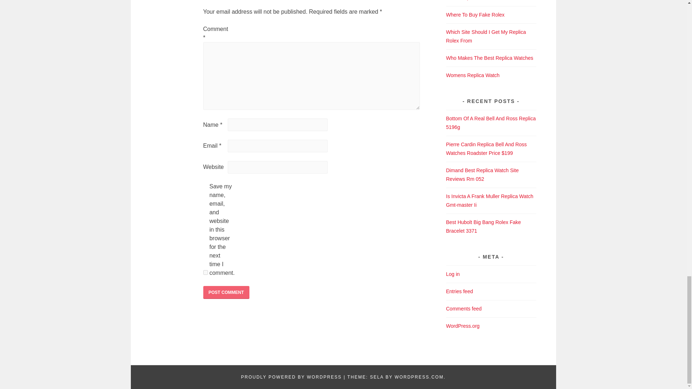 Image resolution: width=692 pixels, height=389 pixels. What do you see at coordinates (226, 292) in the screenshot?
I see `Post Comment` at bounding box center [226, 292].